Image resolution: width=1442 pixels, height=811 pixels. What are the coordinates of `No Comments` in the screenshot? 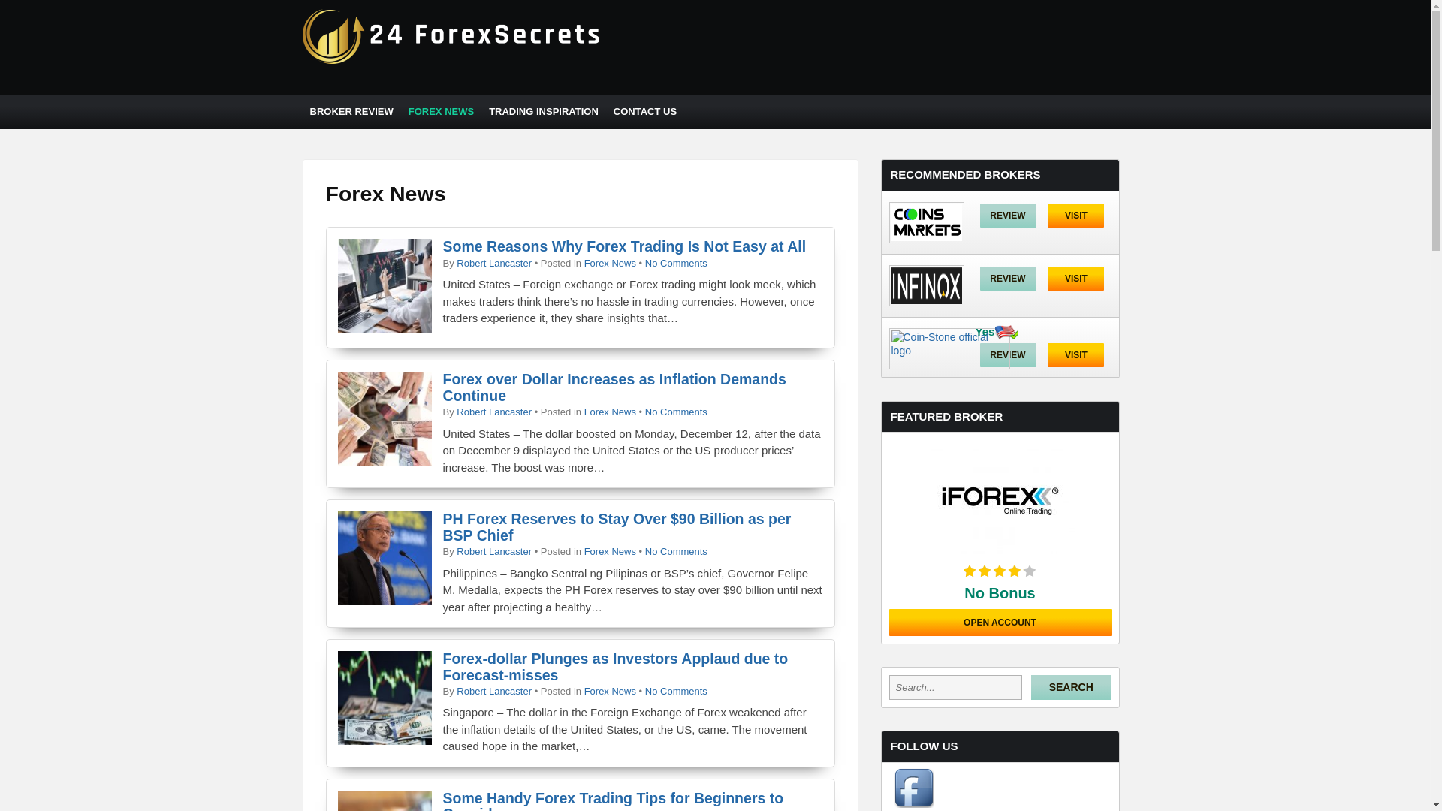 It's located at (676, 412).